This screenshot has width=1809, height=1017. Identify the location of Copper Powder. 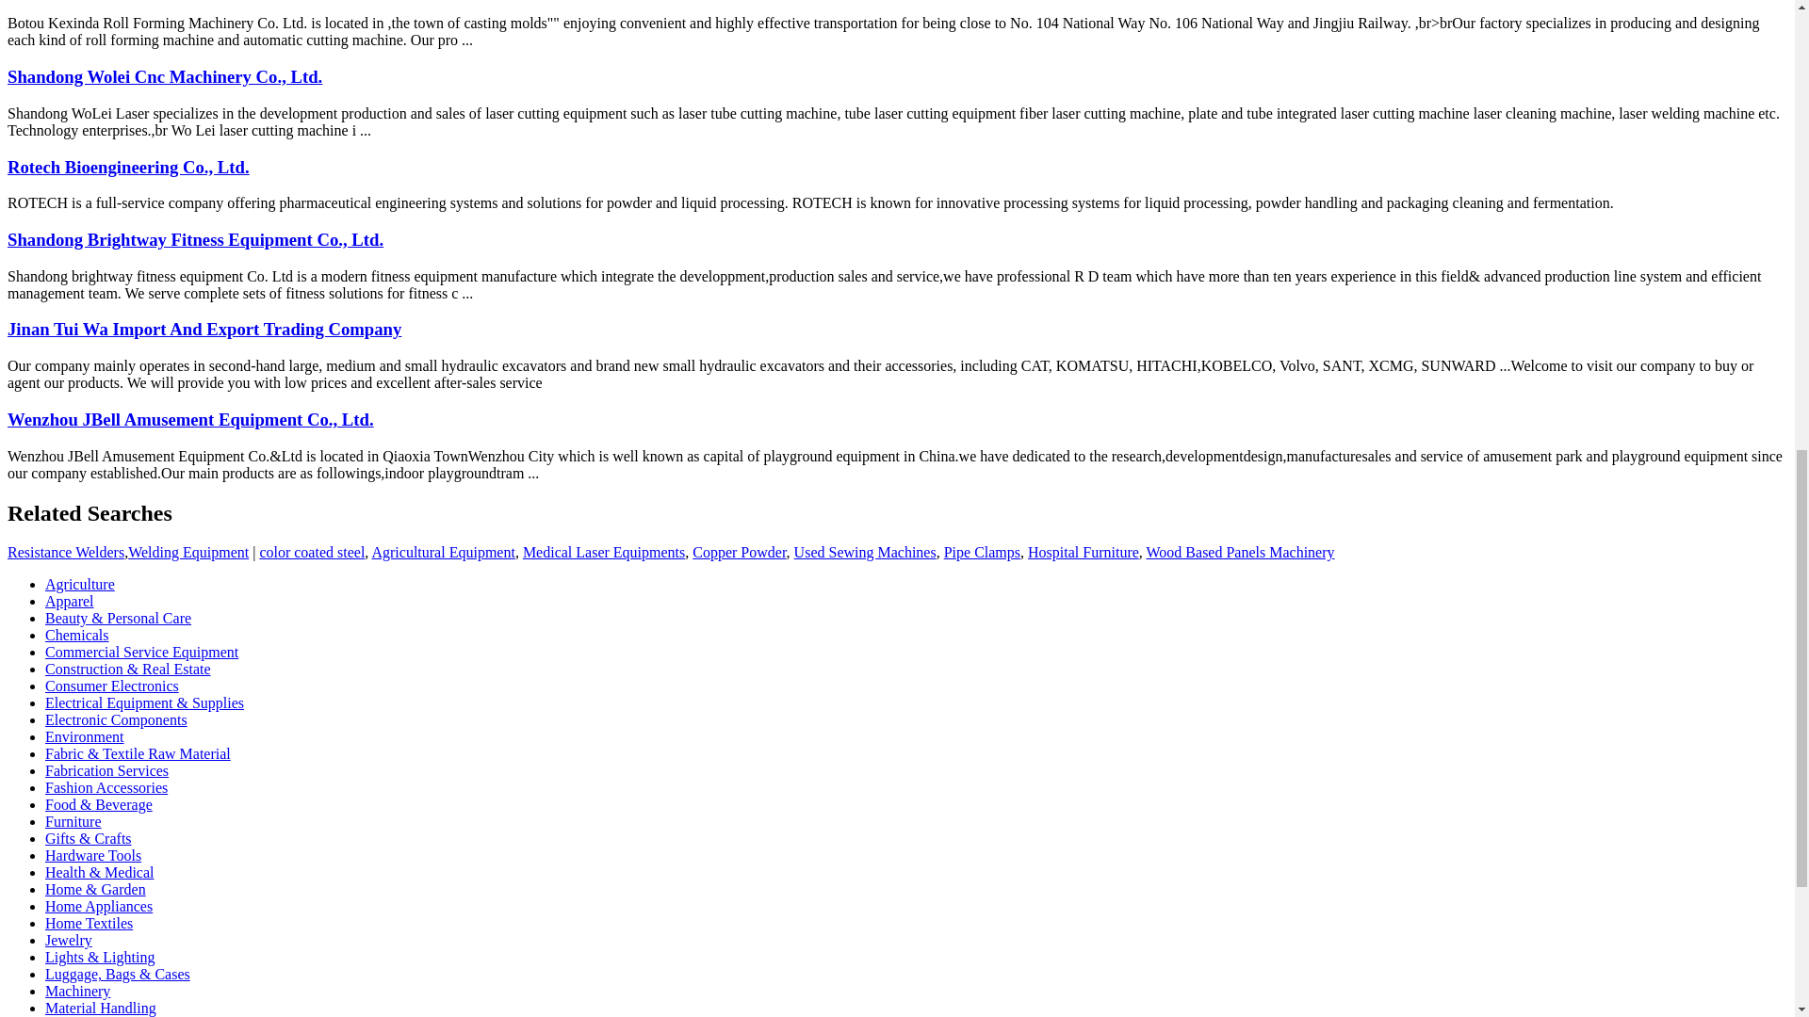
(739, 552).